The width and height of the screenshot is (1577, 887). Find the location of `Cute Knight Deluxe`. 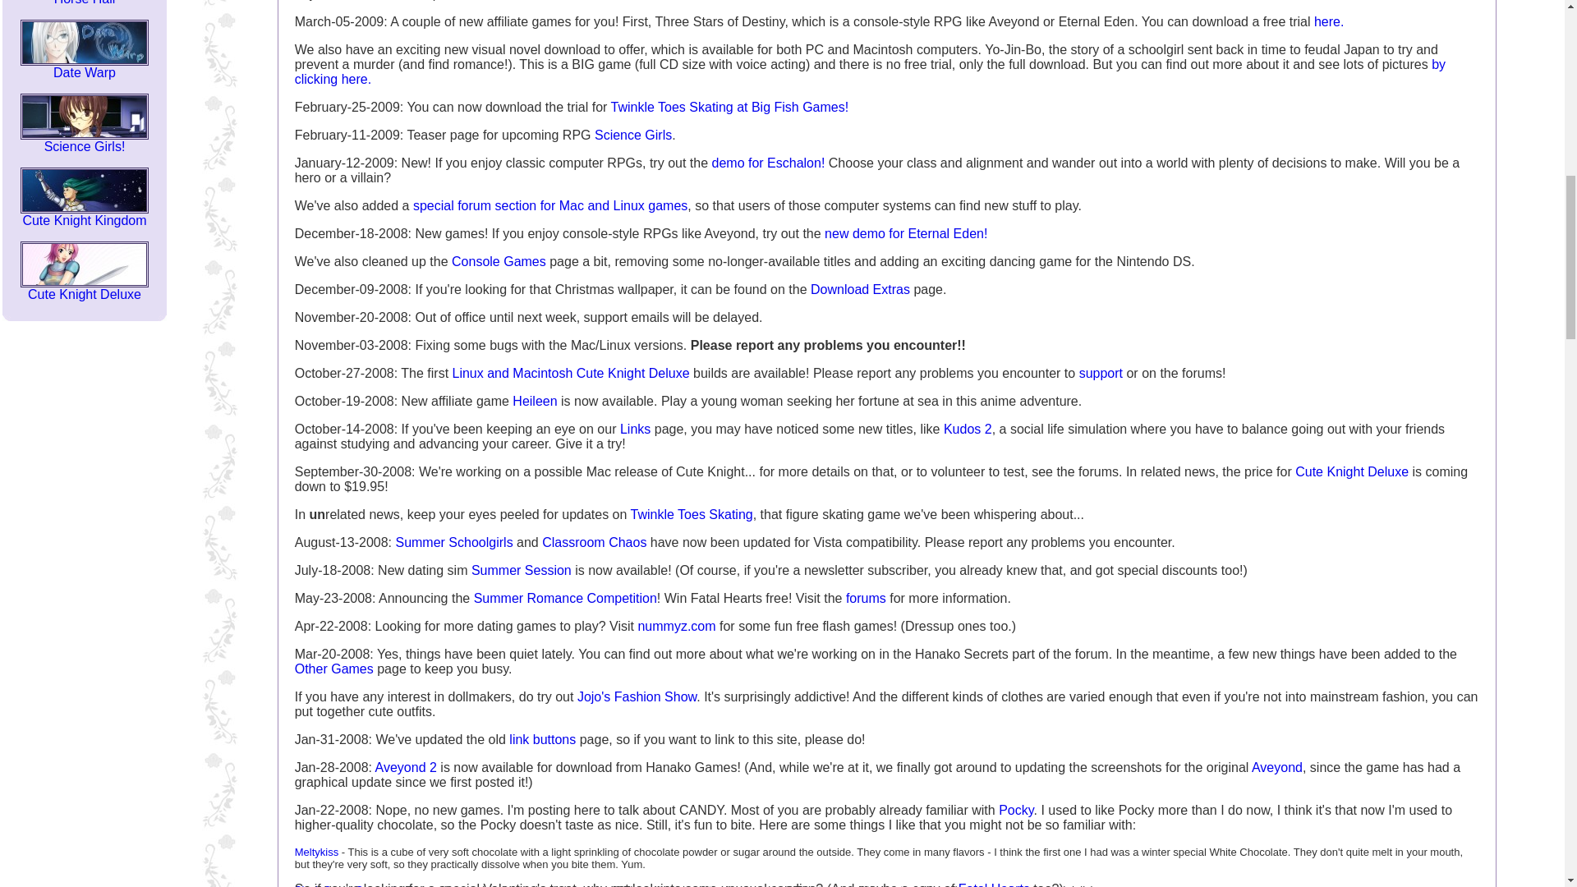

Cute Knight Deluxe is located at coordinates (84, 67).